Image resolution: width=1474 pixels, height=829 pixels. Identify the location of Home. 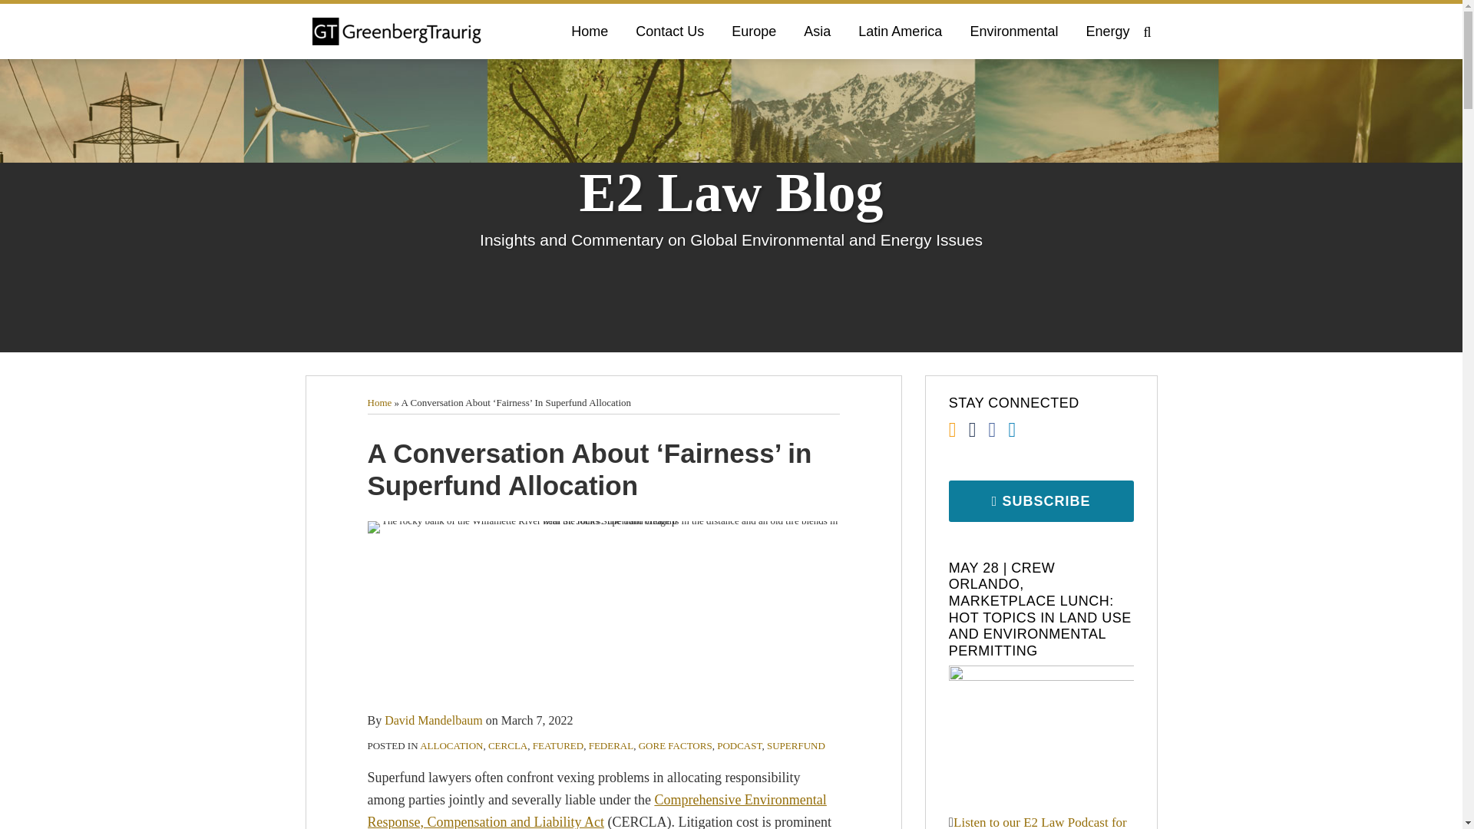
(590, 31).